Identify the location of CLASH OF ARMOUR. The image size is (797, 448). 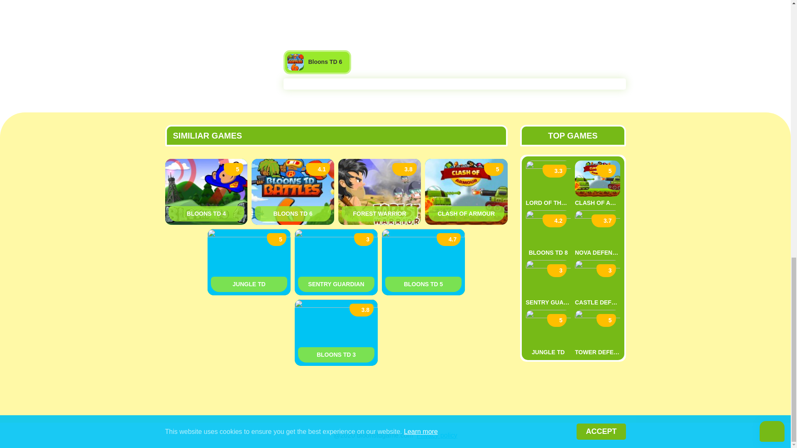
(467, 213).